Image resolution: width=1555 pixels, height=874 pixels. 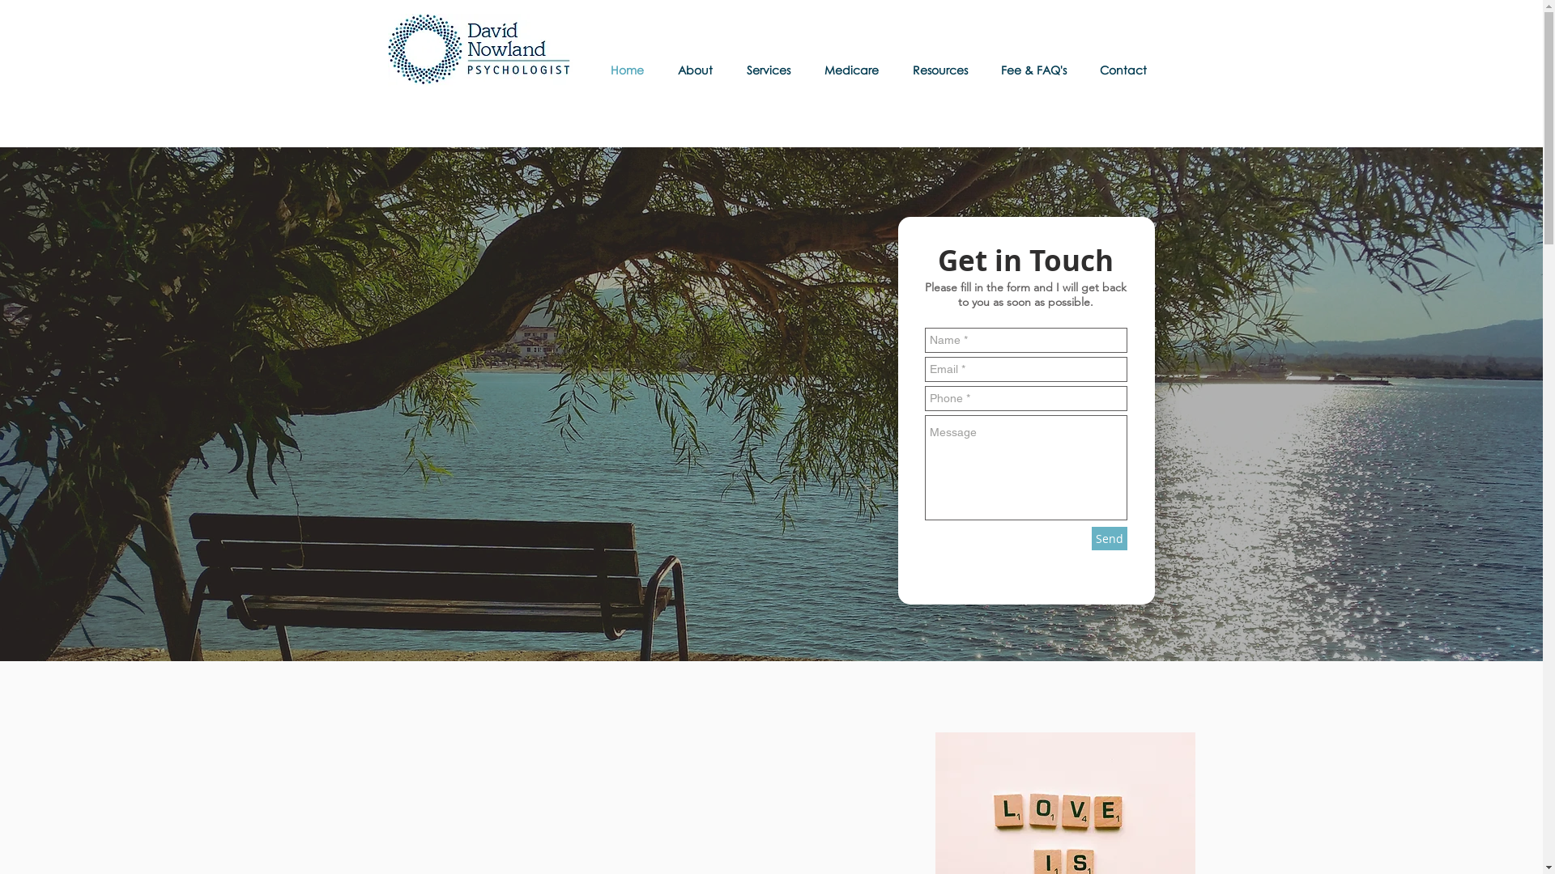 I want to click on Contact, so click(x=1127, y=70).